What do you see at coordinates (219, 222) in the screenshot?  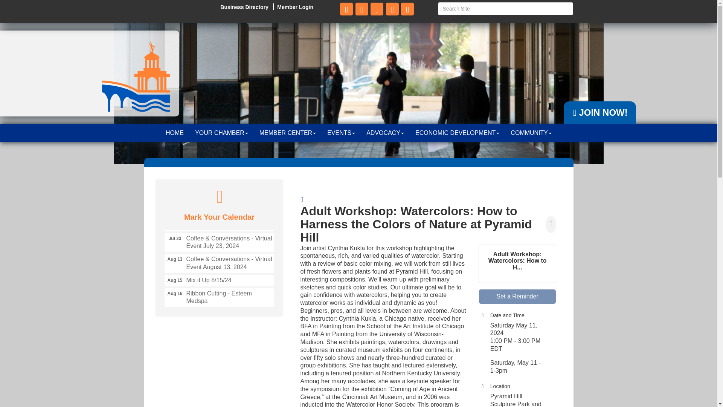 I see `Member Login` at bounding box center [219, 222].